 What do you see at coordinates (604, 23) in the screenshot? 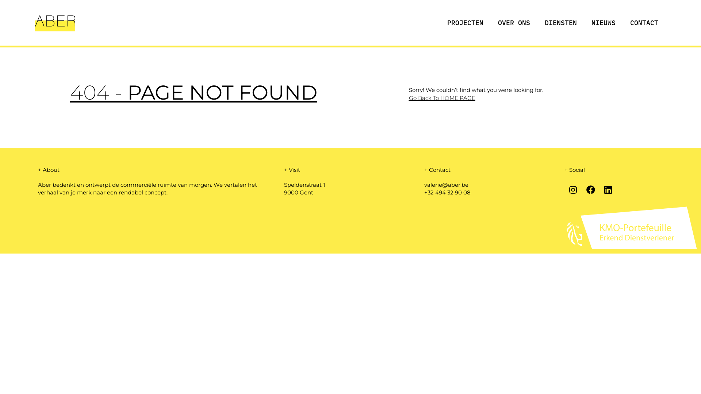
I see `NIEUWS` at bounding box center [604, 23].